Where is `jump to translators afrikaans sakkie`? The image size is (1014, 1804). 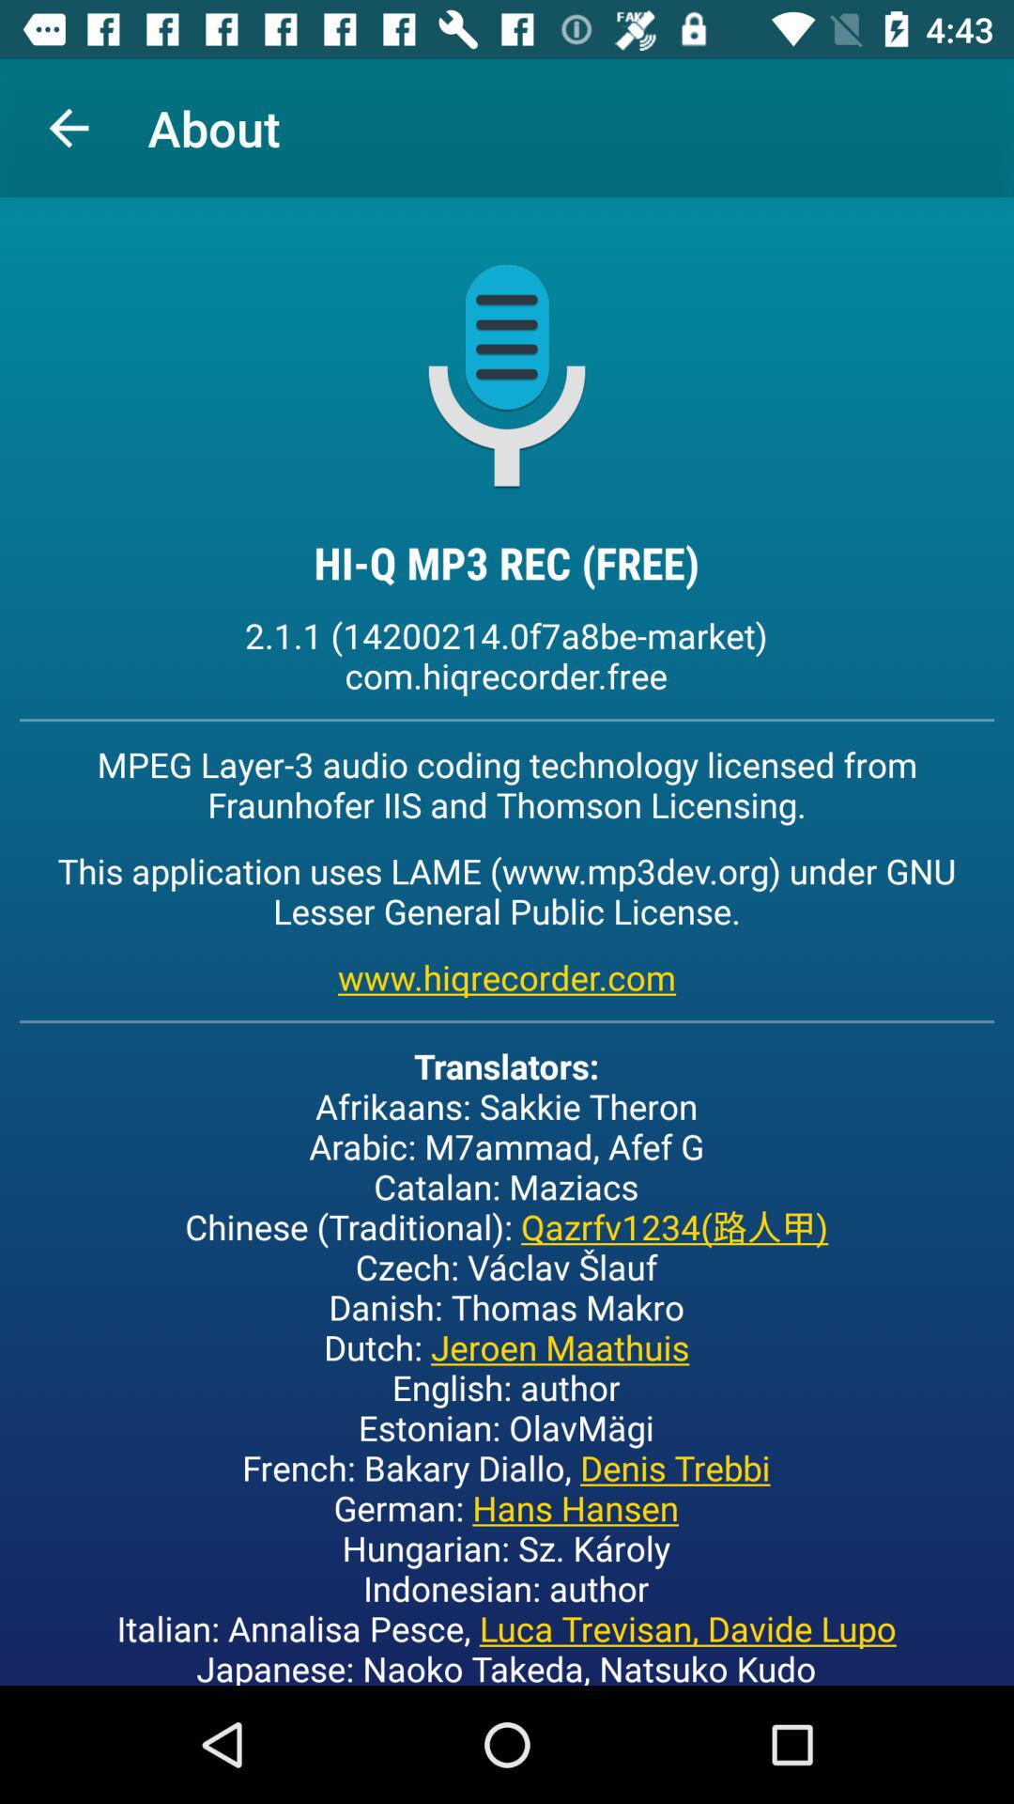
jump to translators afrikaans sakkie is located at coordinates (507, 1364).